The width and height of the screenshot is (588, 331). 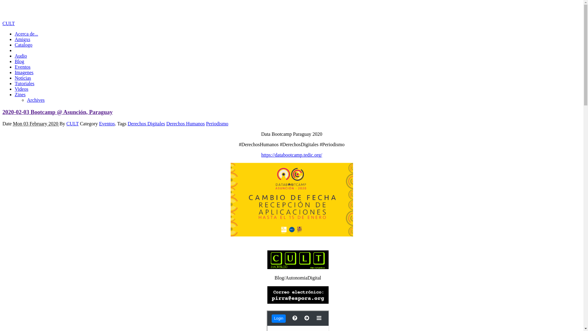 What do you see at coordinates (21, 89) in the screenshot?
I see `Videos` at bounding box center [21, 89].